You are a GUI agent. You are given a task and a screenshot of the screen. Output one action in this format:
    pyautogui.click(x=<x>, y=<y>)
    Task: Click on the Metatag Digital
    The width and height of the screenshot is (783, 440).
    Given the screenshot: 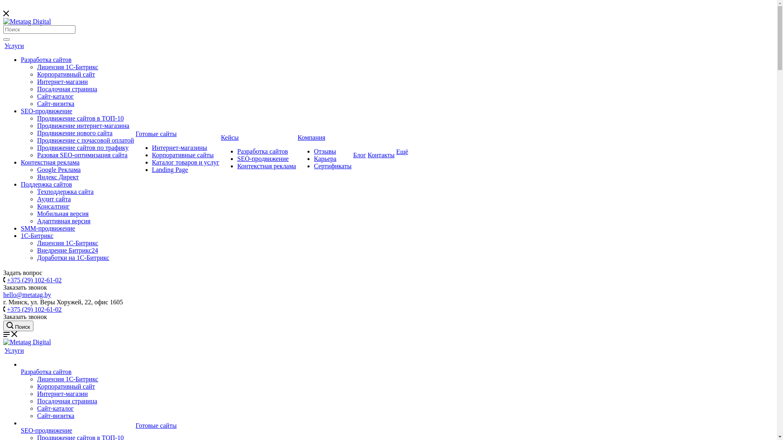 What is the action you would take?
    pyautogui.click(x=27, y=342)
    